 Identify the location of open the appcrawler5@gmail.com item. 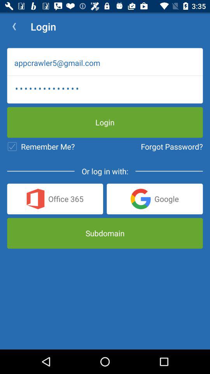
(105, 63).